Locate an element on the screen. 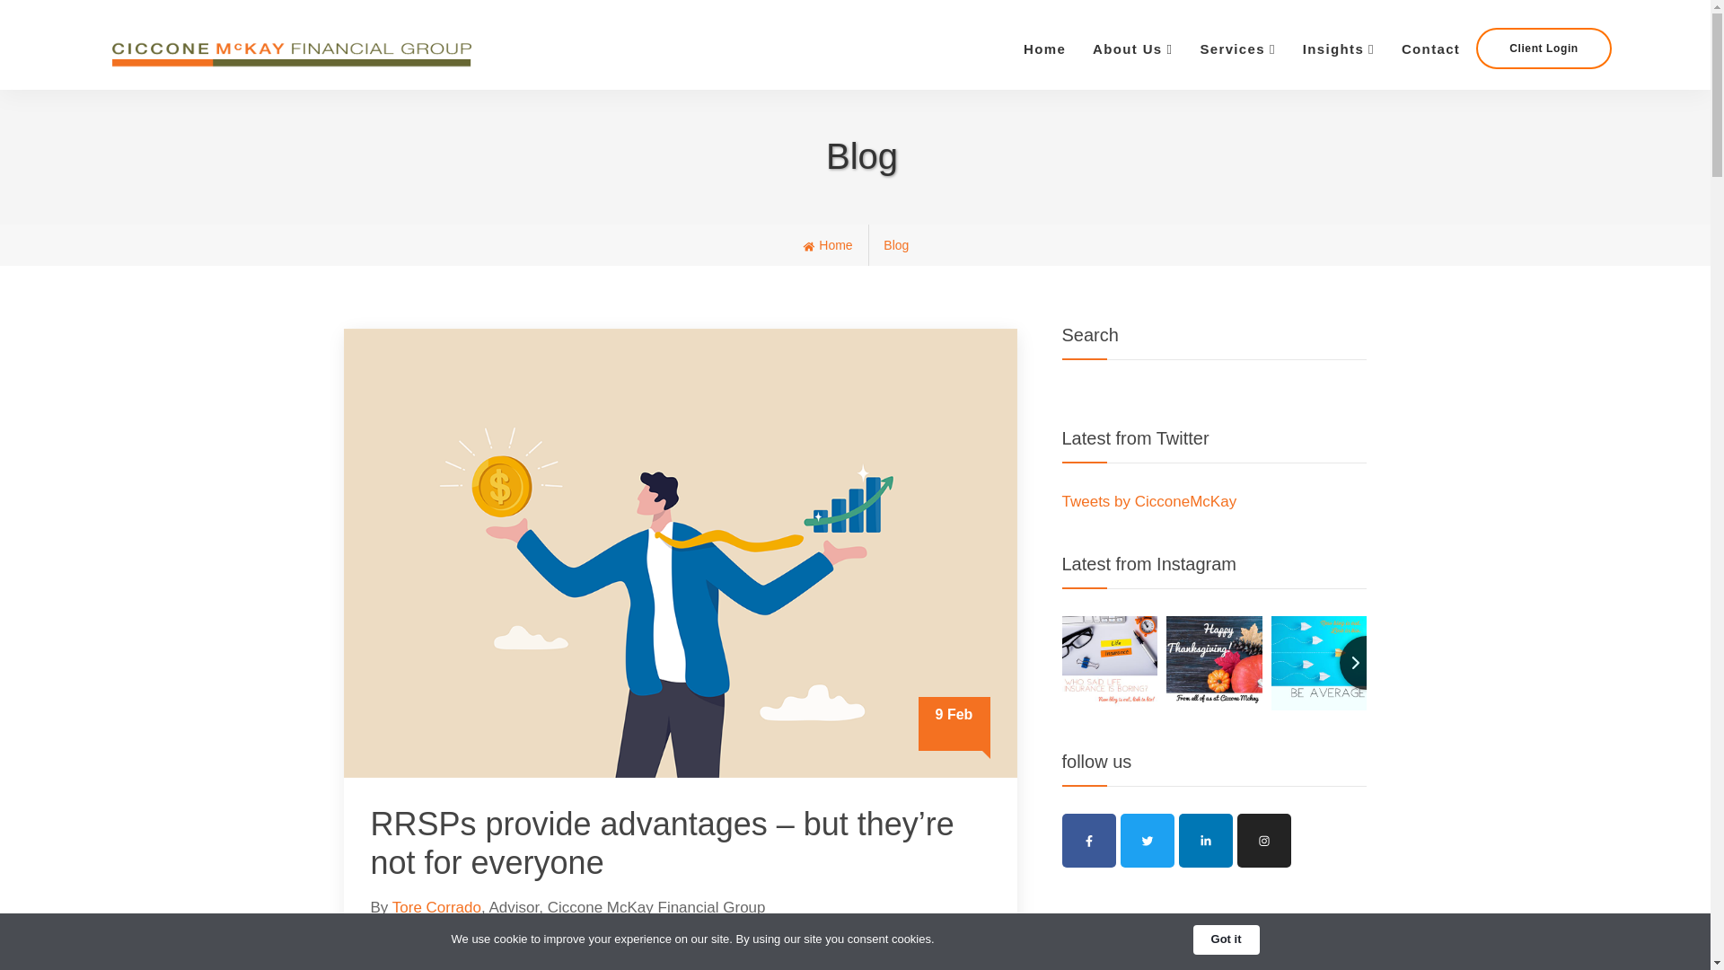 Image resolution: width=1724 pixels, height=970 pixels. Contact is located at coordinates (1430, 48).